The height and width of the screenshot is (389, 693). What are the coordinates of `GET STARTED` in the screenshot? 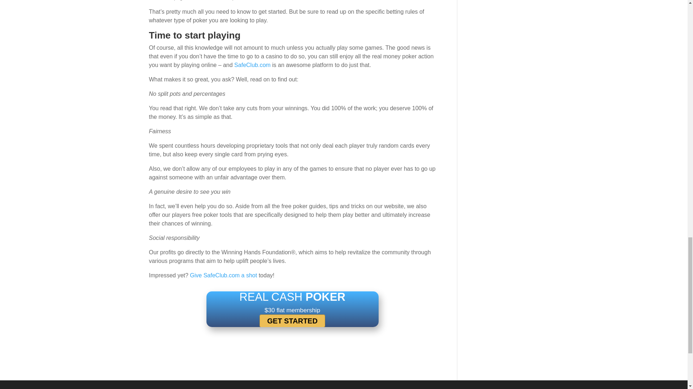 It's located at (292, 321).